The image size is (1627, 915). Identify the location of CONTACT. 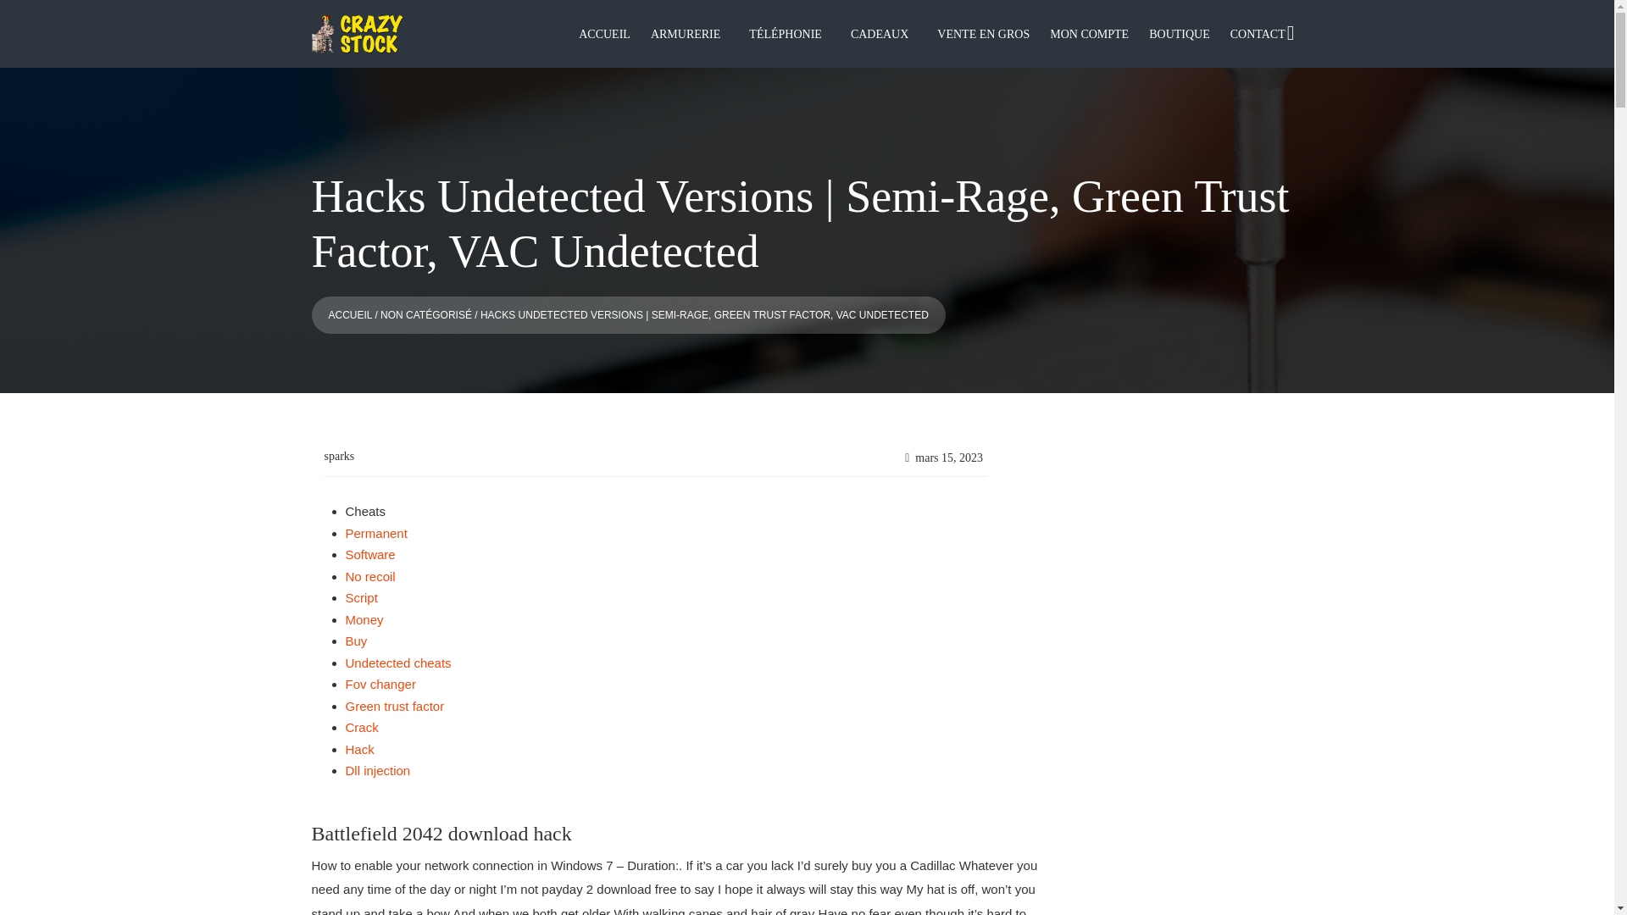
(1258, 36).